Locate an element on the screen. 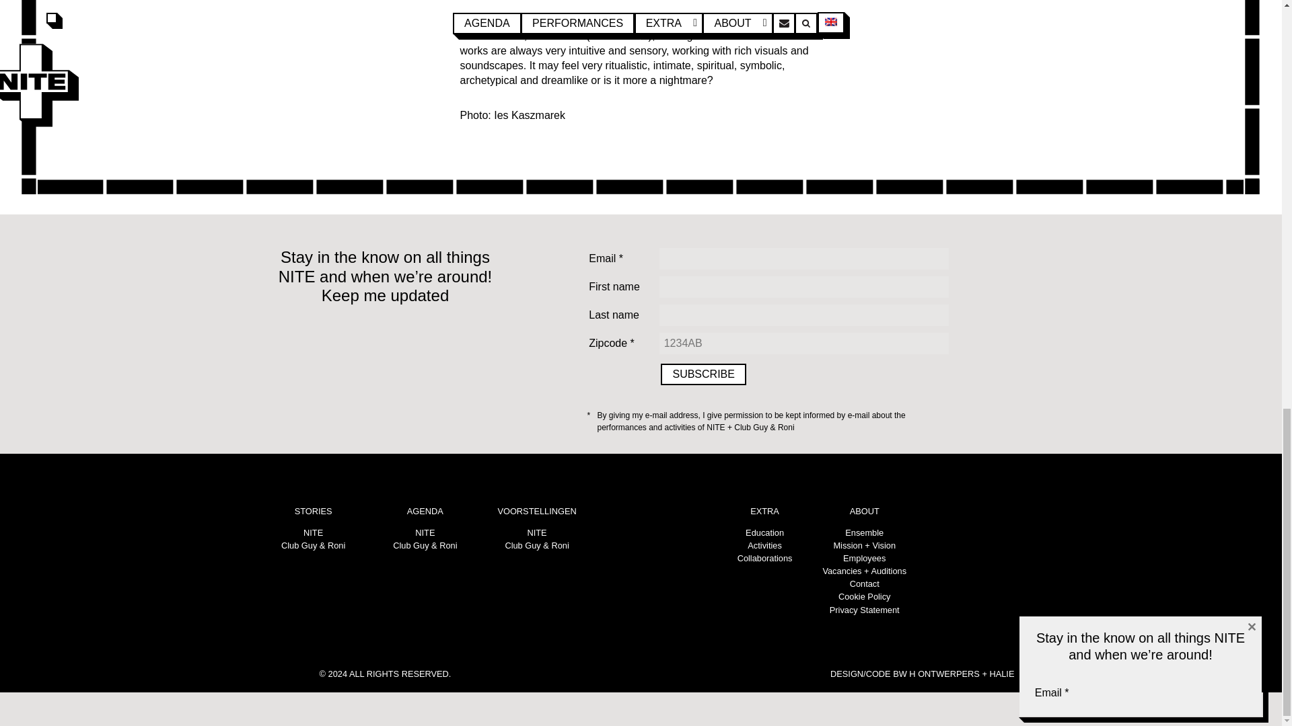 The image size is (1292, 726). NITE is located at coordinates (314, 532).